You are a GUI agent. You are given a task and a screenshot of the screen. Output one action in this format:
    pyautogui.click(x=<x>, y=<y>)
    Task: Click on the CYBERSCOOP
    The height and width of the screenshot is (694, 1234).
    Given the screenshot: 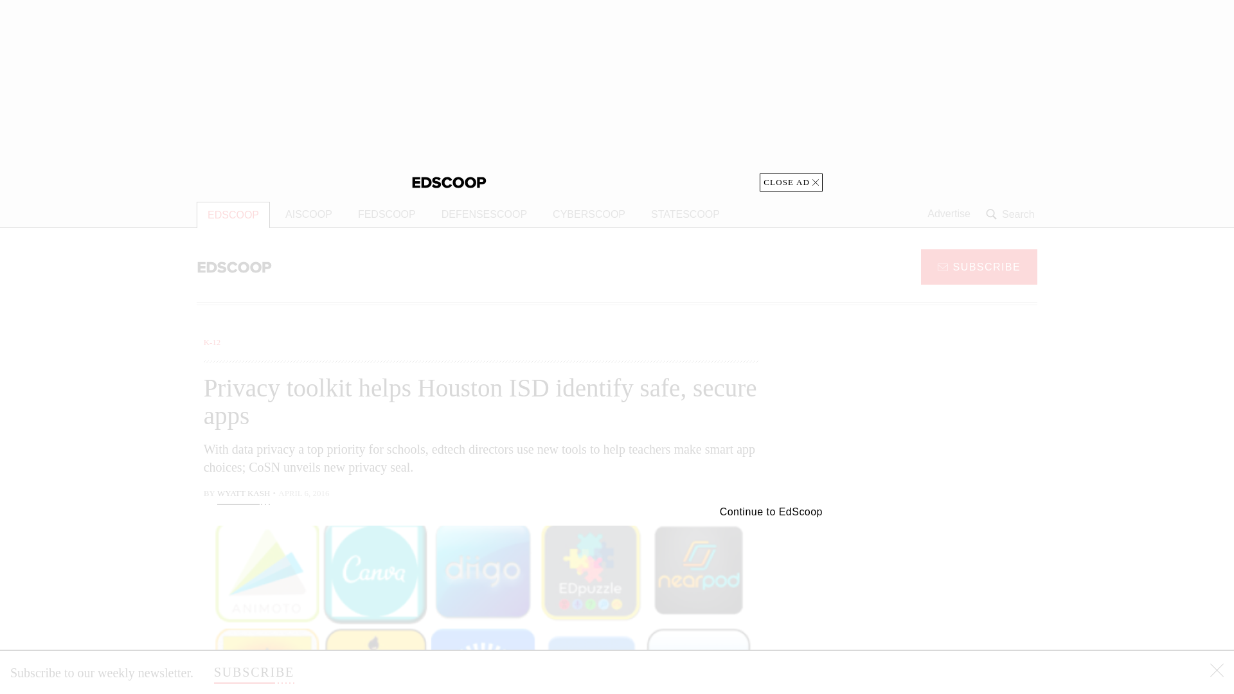 What is the action you would take?
    pyautogui.click(x=589, y=215)
    